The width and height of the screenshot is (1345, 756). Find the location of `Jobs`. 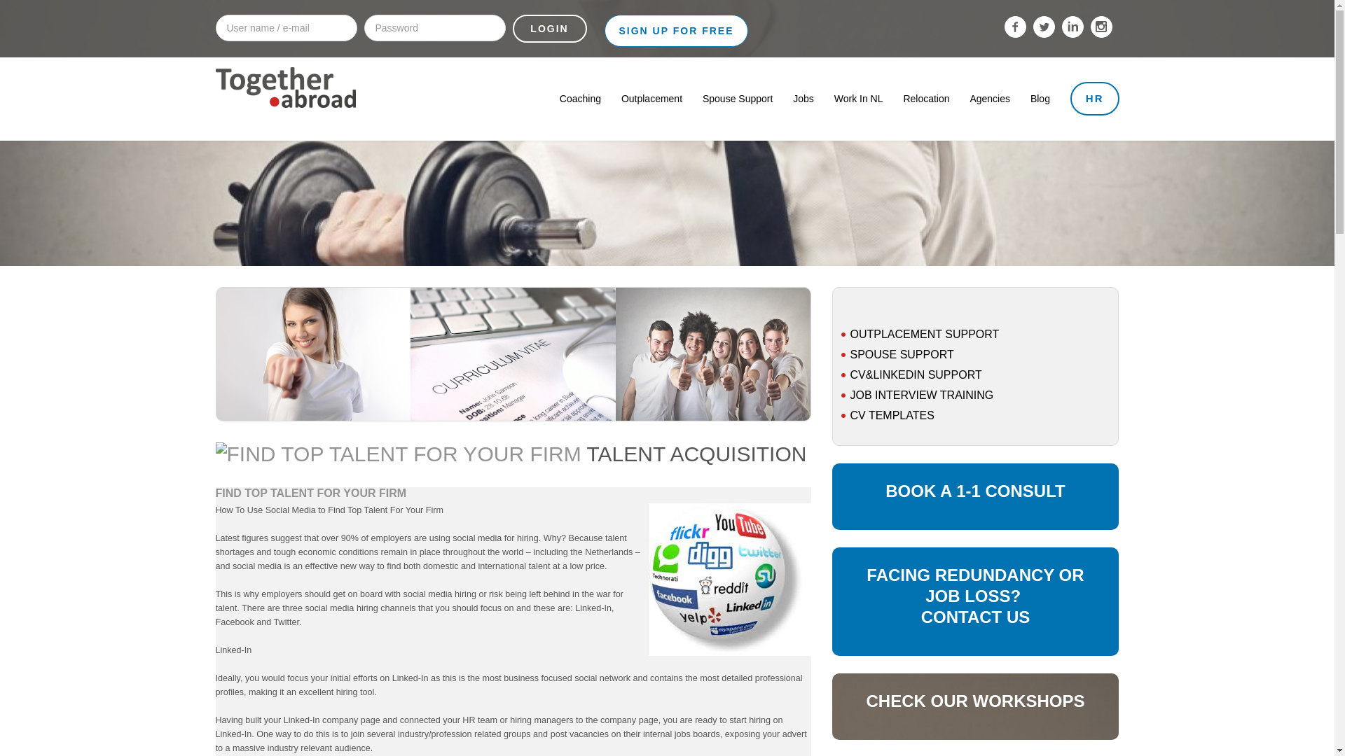

Jobs is located at coordinates (803, 98).